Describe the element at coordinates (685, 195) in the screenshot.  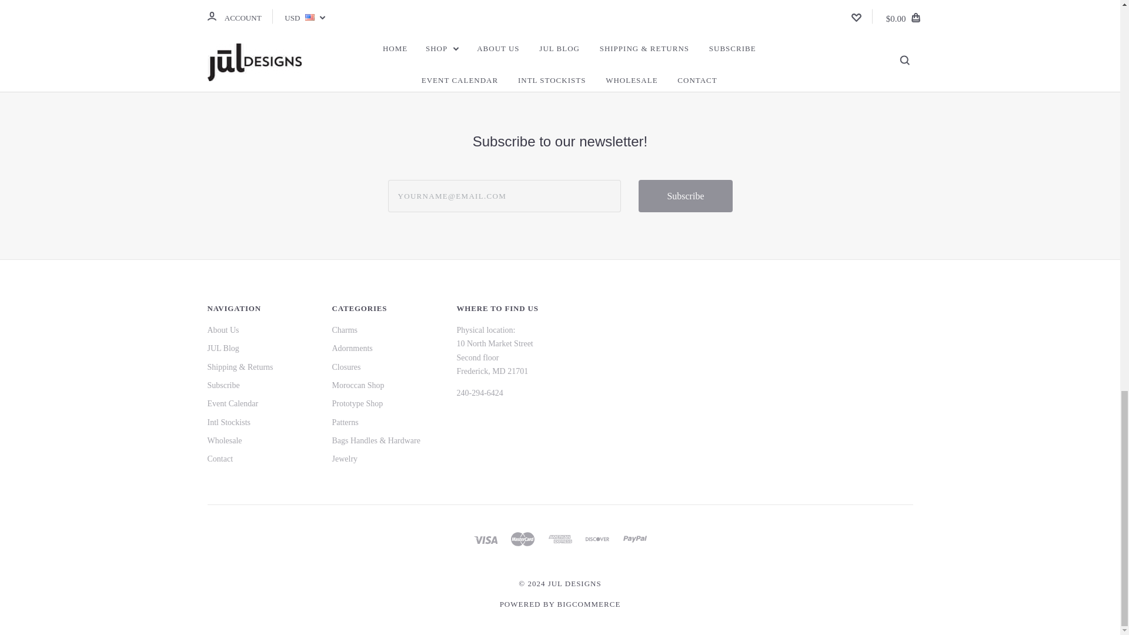
I see `Subscribe` at that location.